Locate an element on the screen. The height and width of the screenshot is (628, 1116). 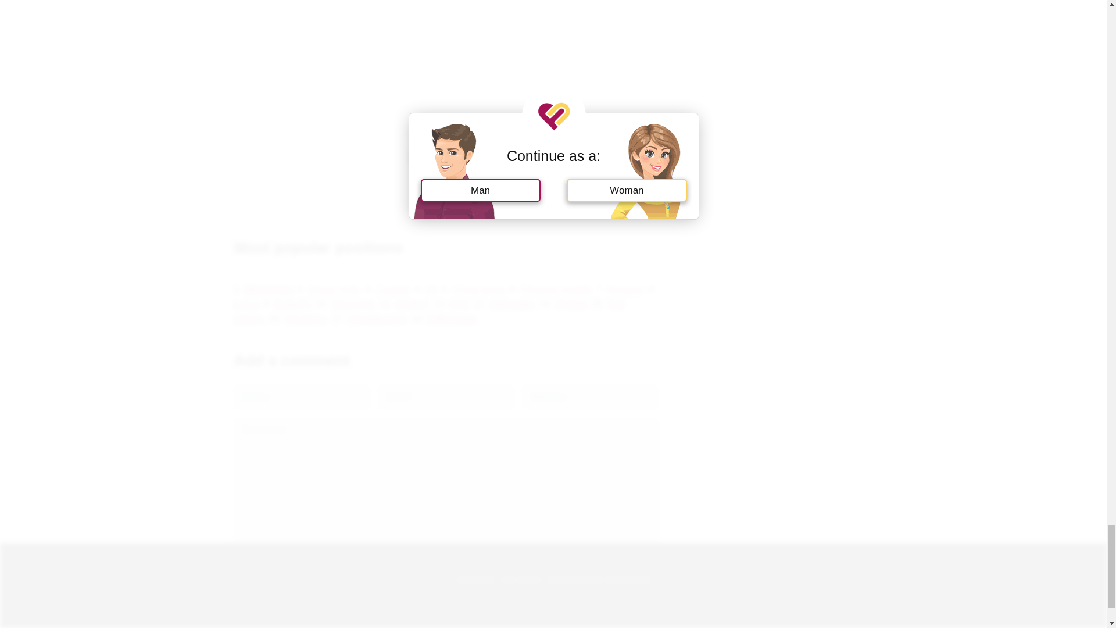
yes is located at coordinates (237, 561).